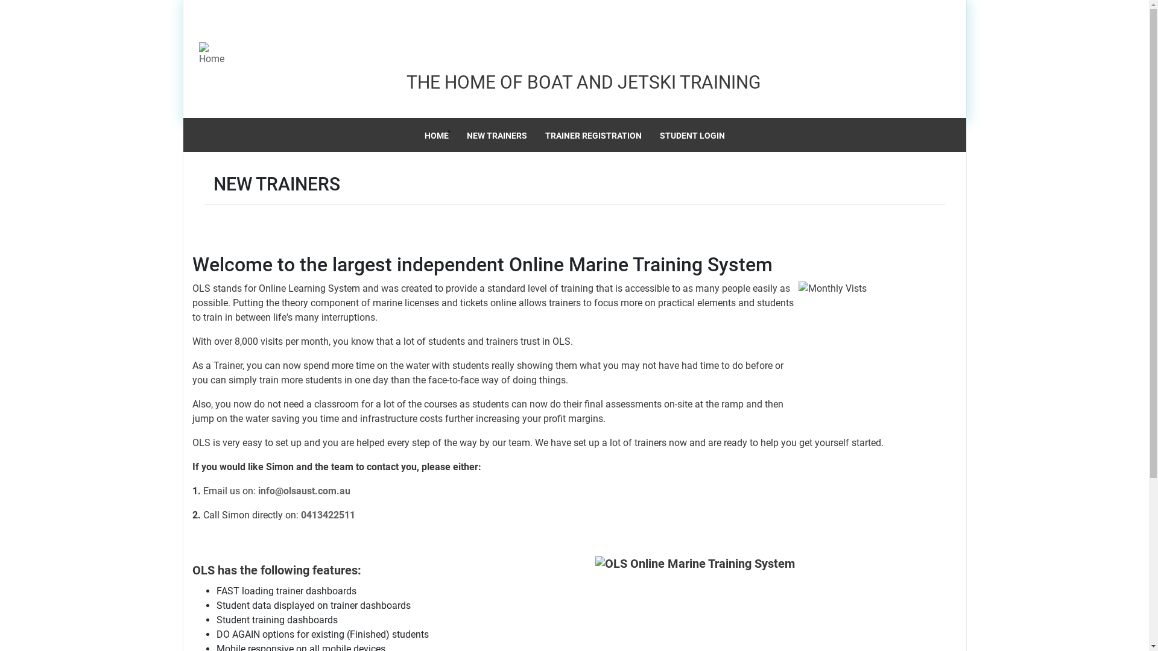 The width and height of the screenshot is (1158, 651). Describe the element at coordinates (496, 136) in the screenshot. I see `NEW TRAINERS` at that location.